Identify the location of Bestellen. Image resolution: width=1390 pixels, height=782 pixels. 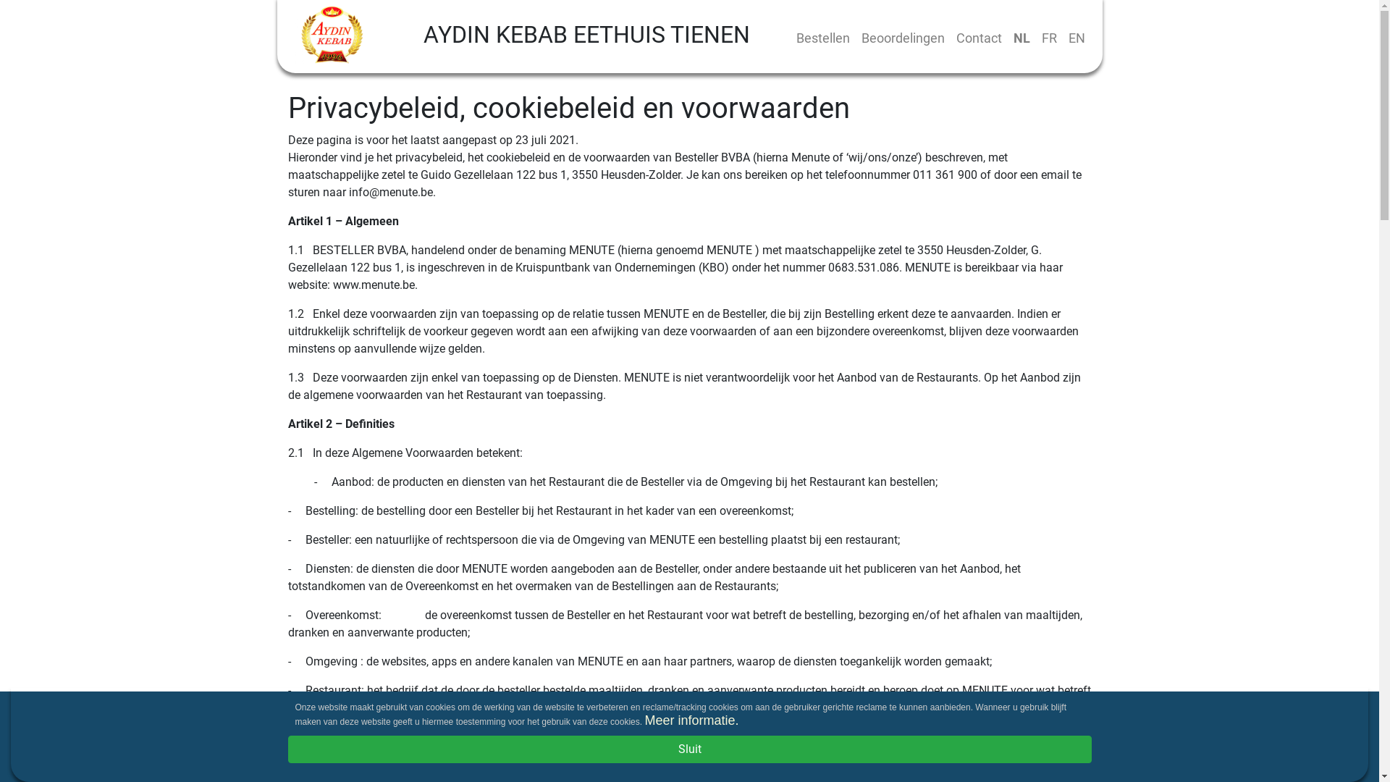
(823, 38).